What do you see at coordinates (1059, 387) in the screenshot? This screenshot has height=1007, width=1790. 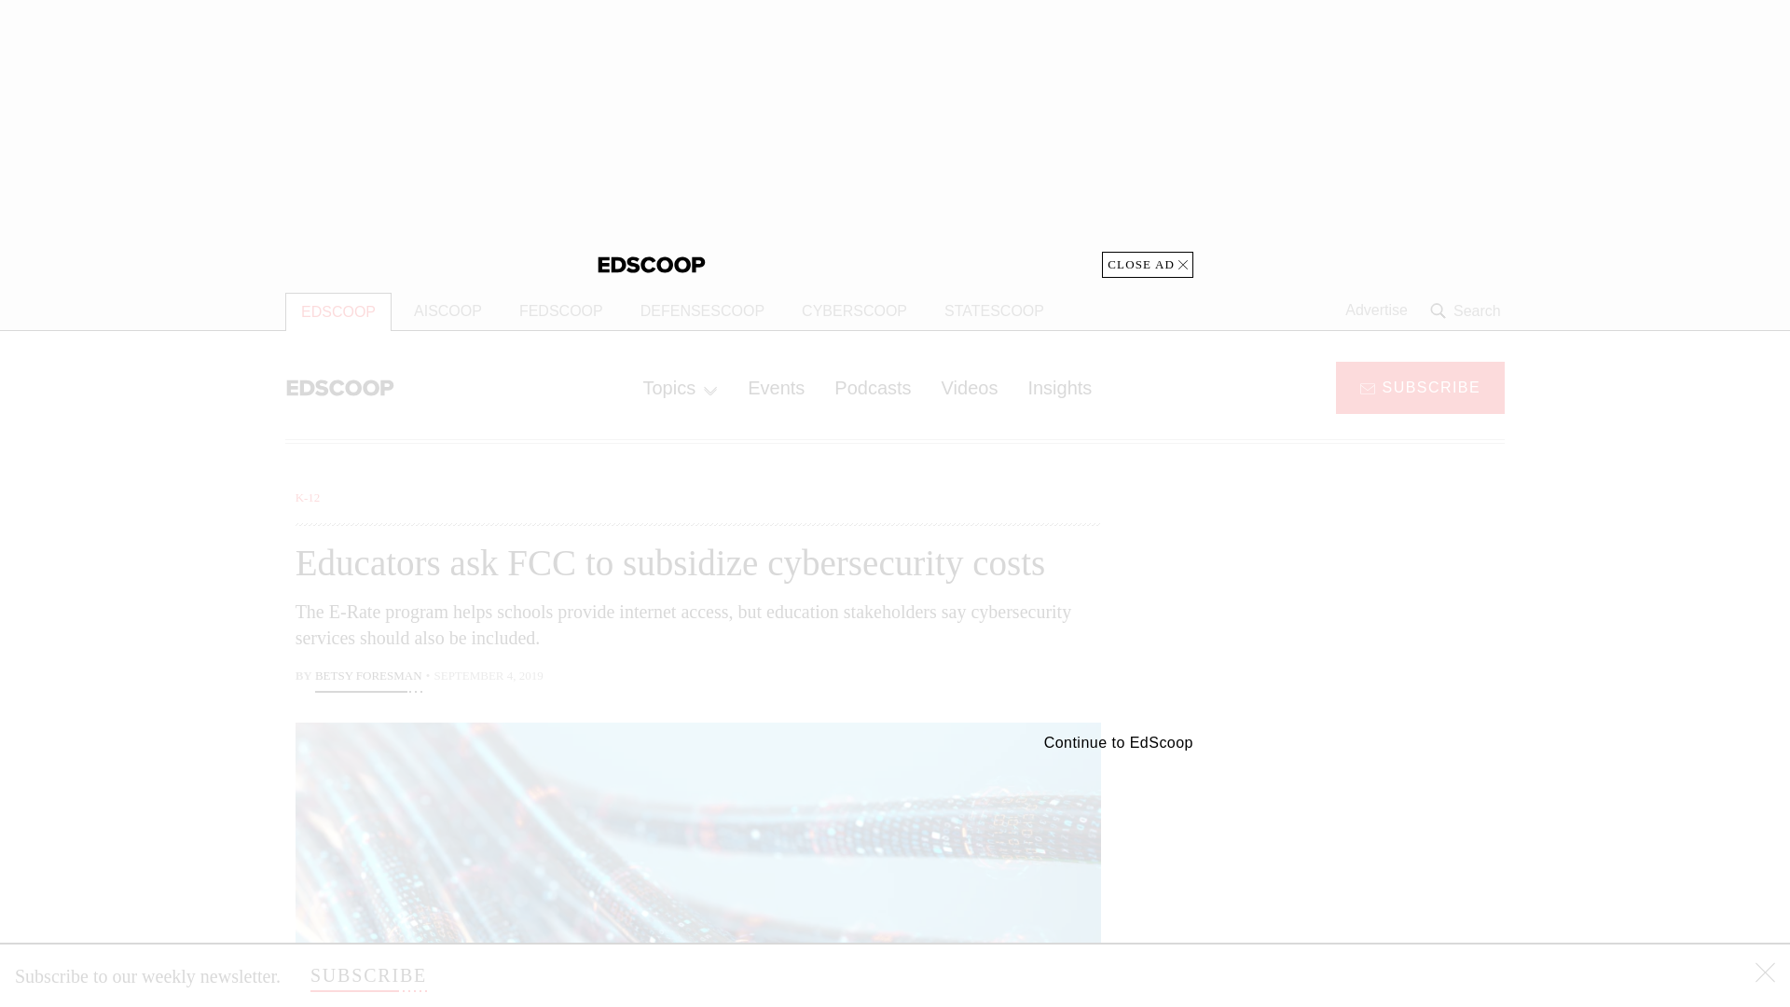 I see `Insights` at bounding box center [1059, 387].